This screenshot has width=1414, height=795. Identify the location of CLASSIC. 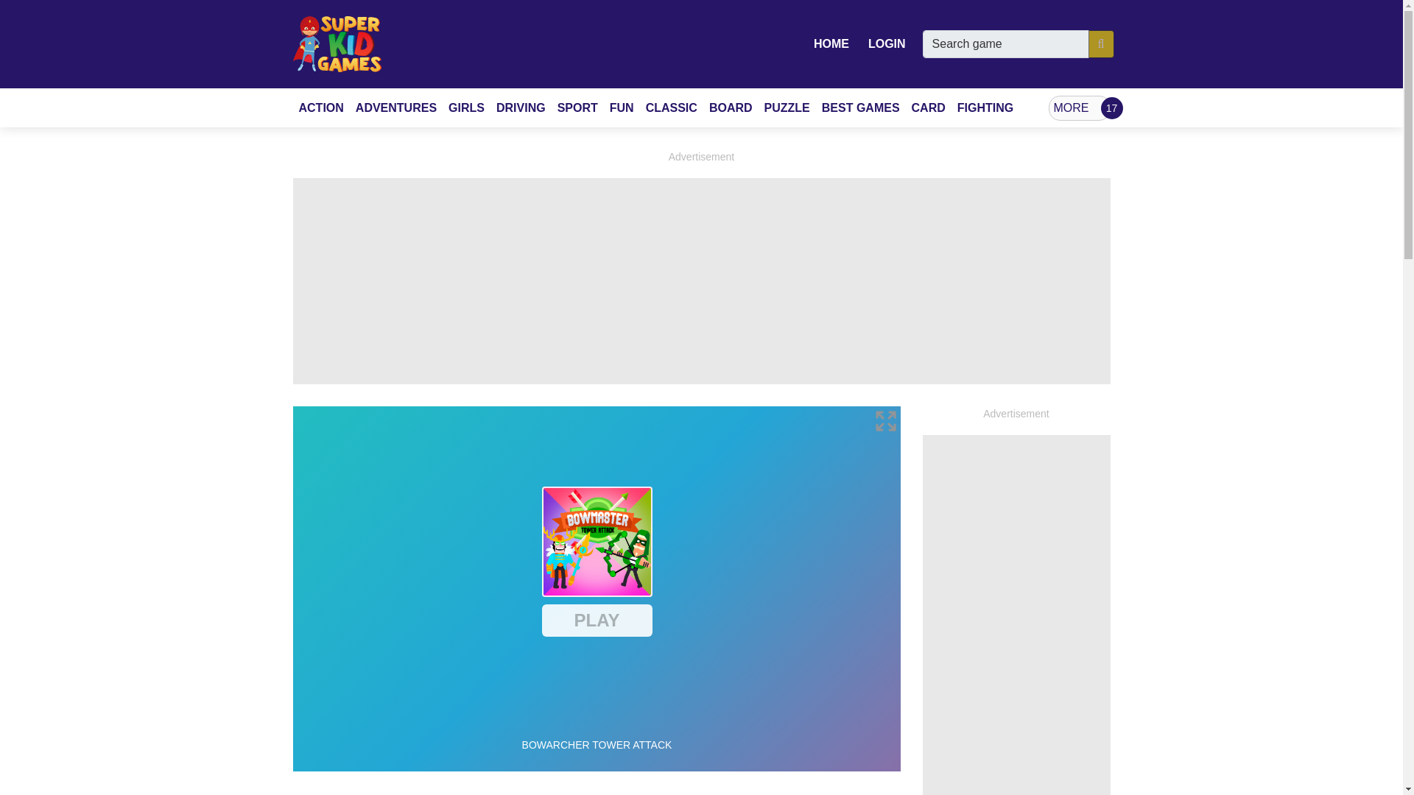
(672, 107).